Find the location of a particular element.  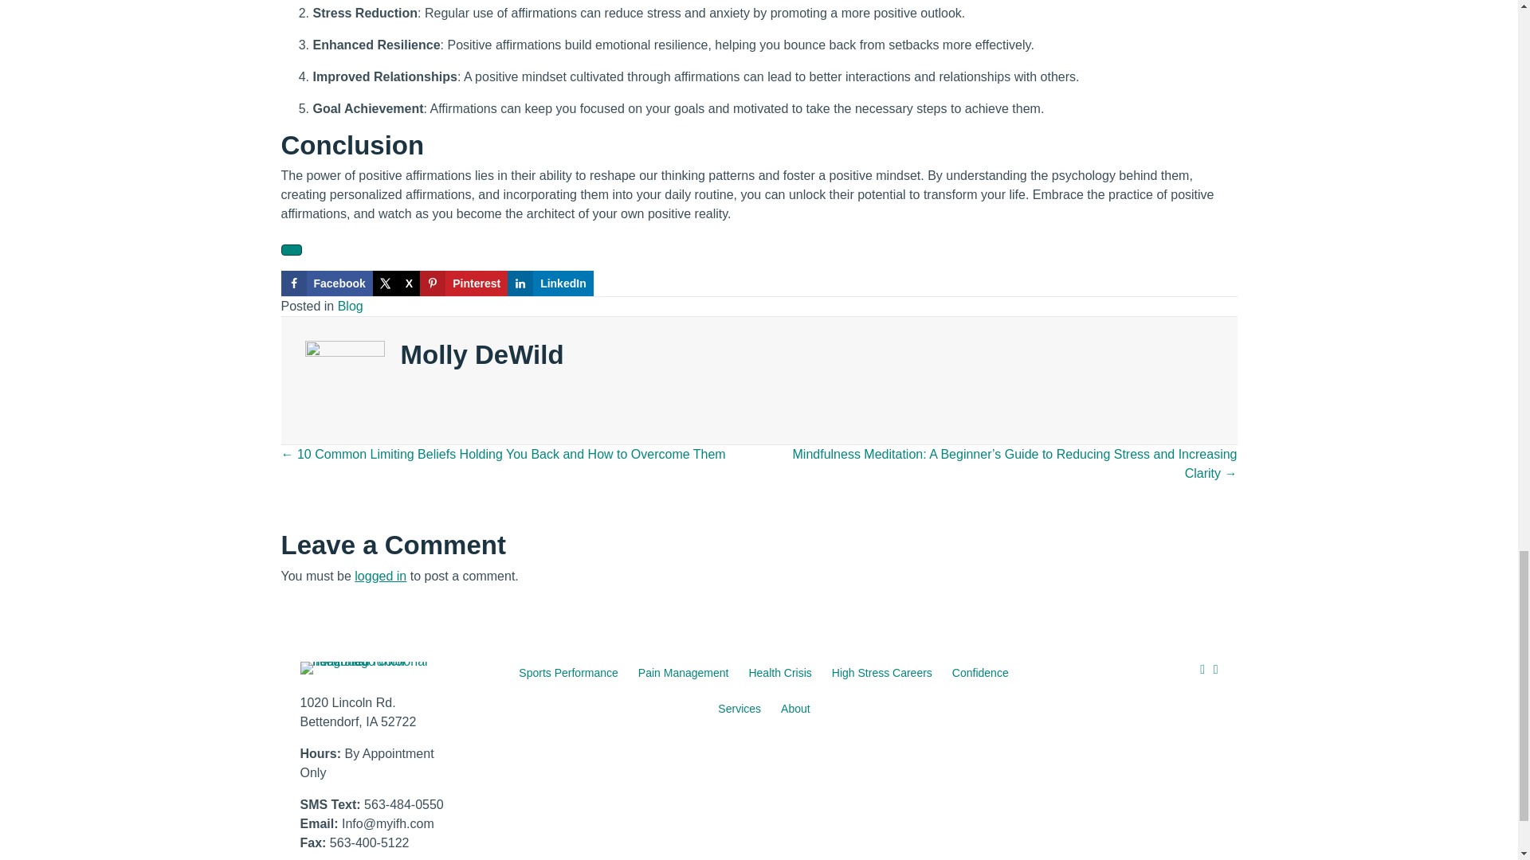

Blog is located at coordinates (351, 306).